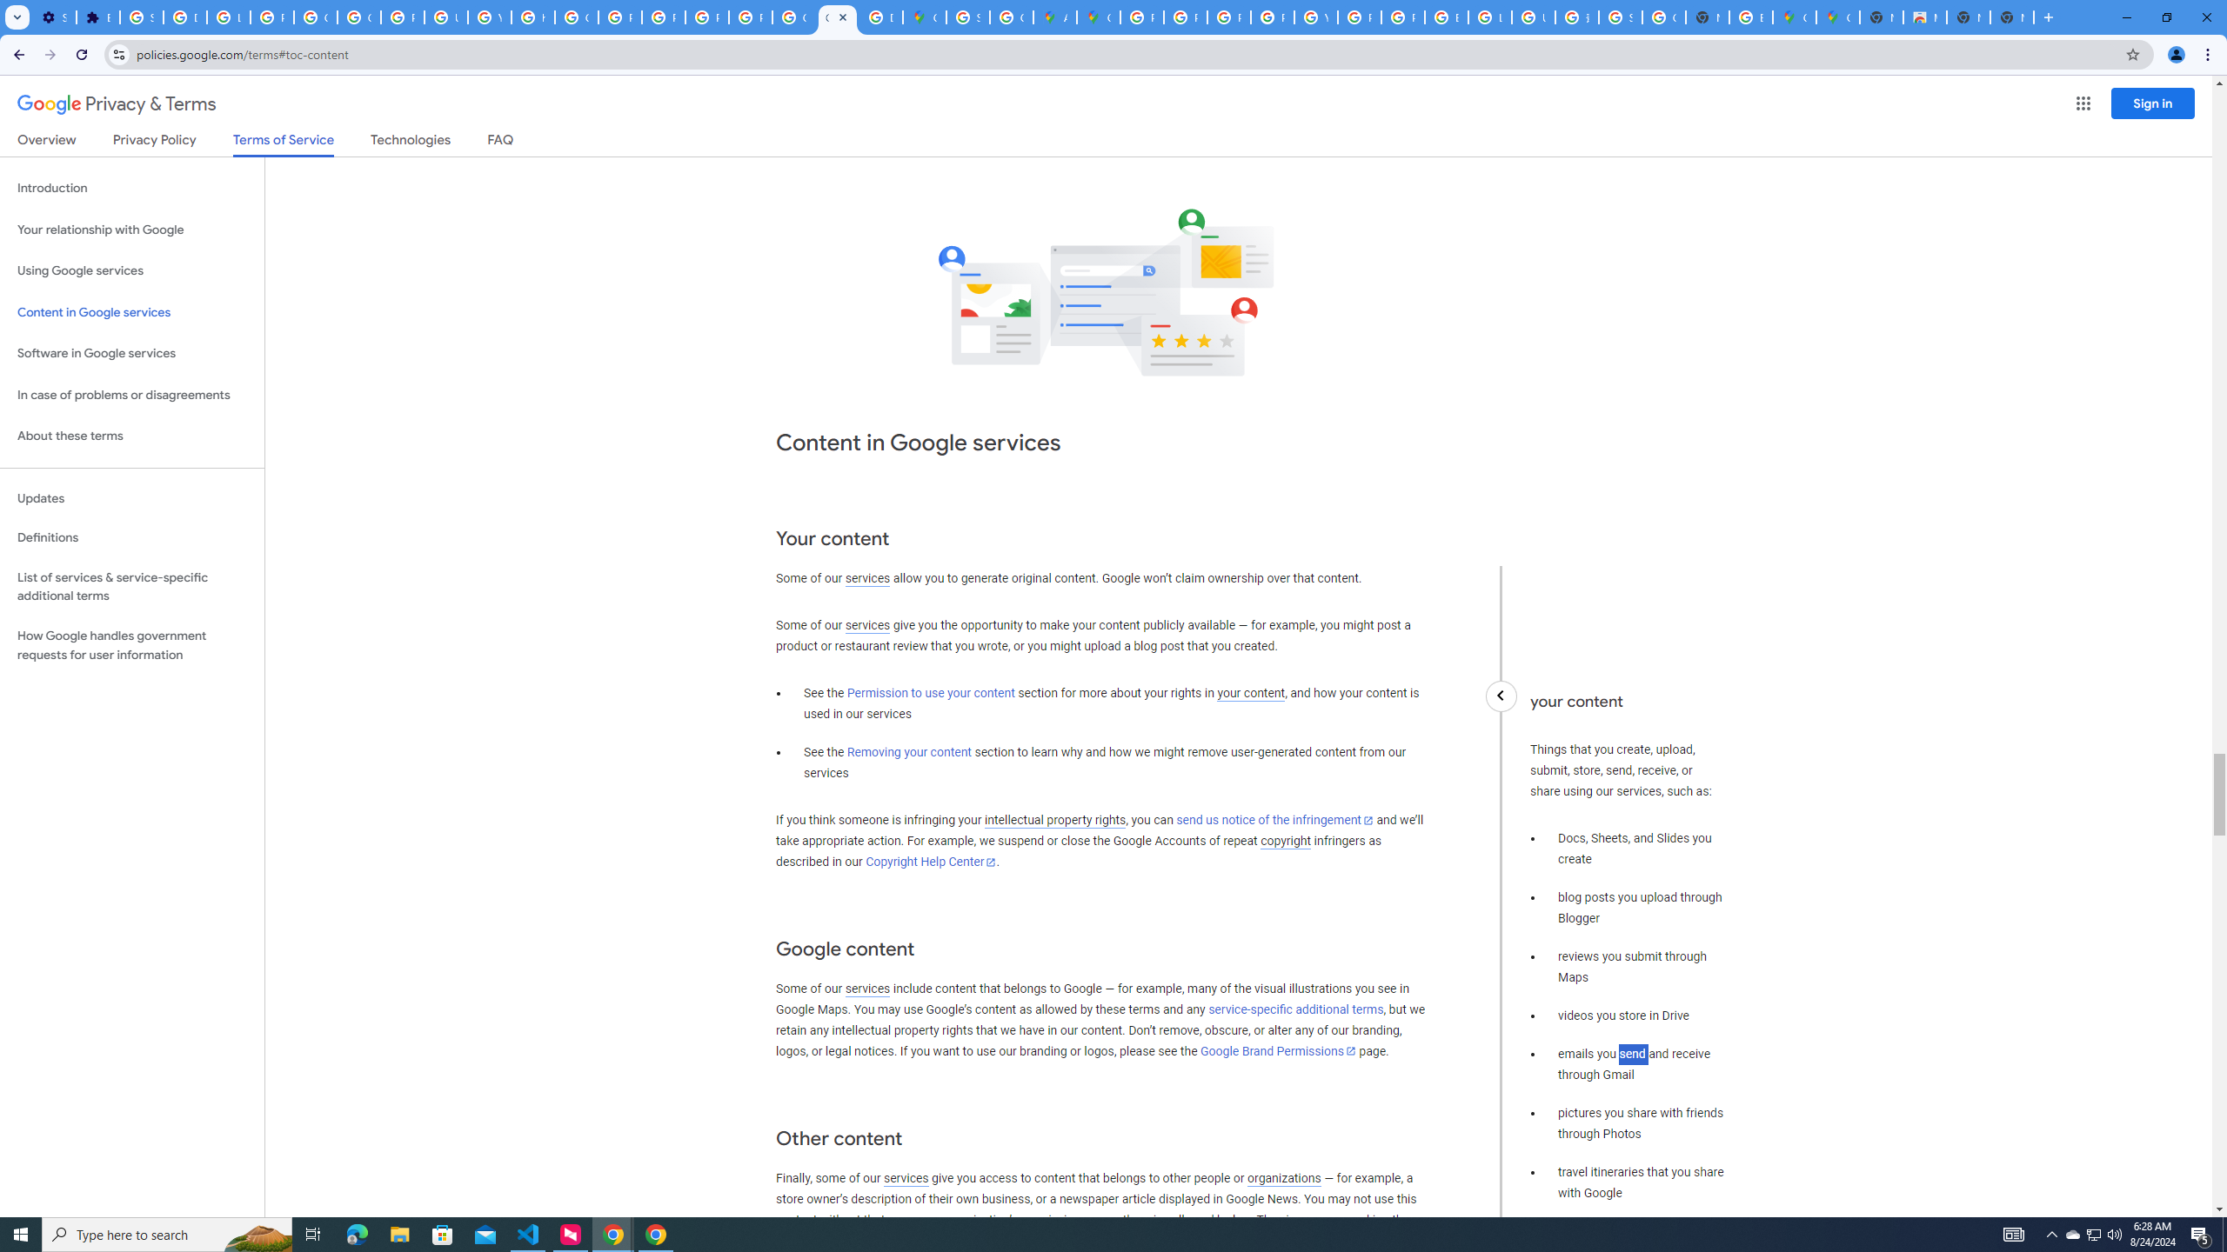 This screenshot has height=1252, width=2227. Describe the element at coordinates (1250, 694) in the screenshot. I see `your content` at that location.